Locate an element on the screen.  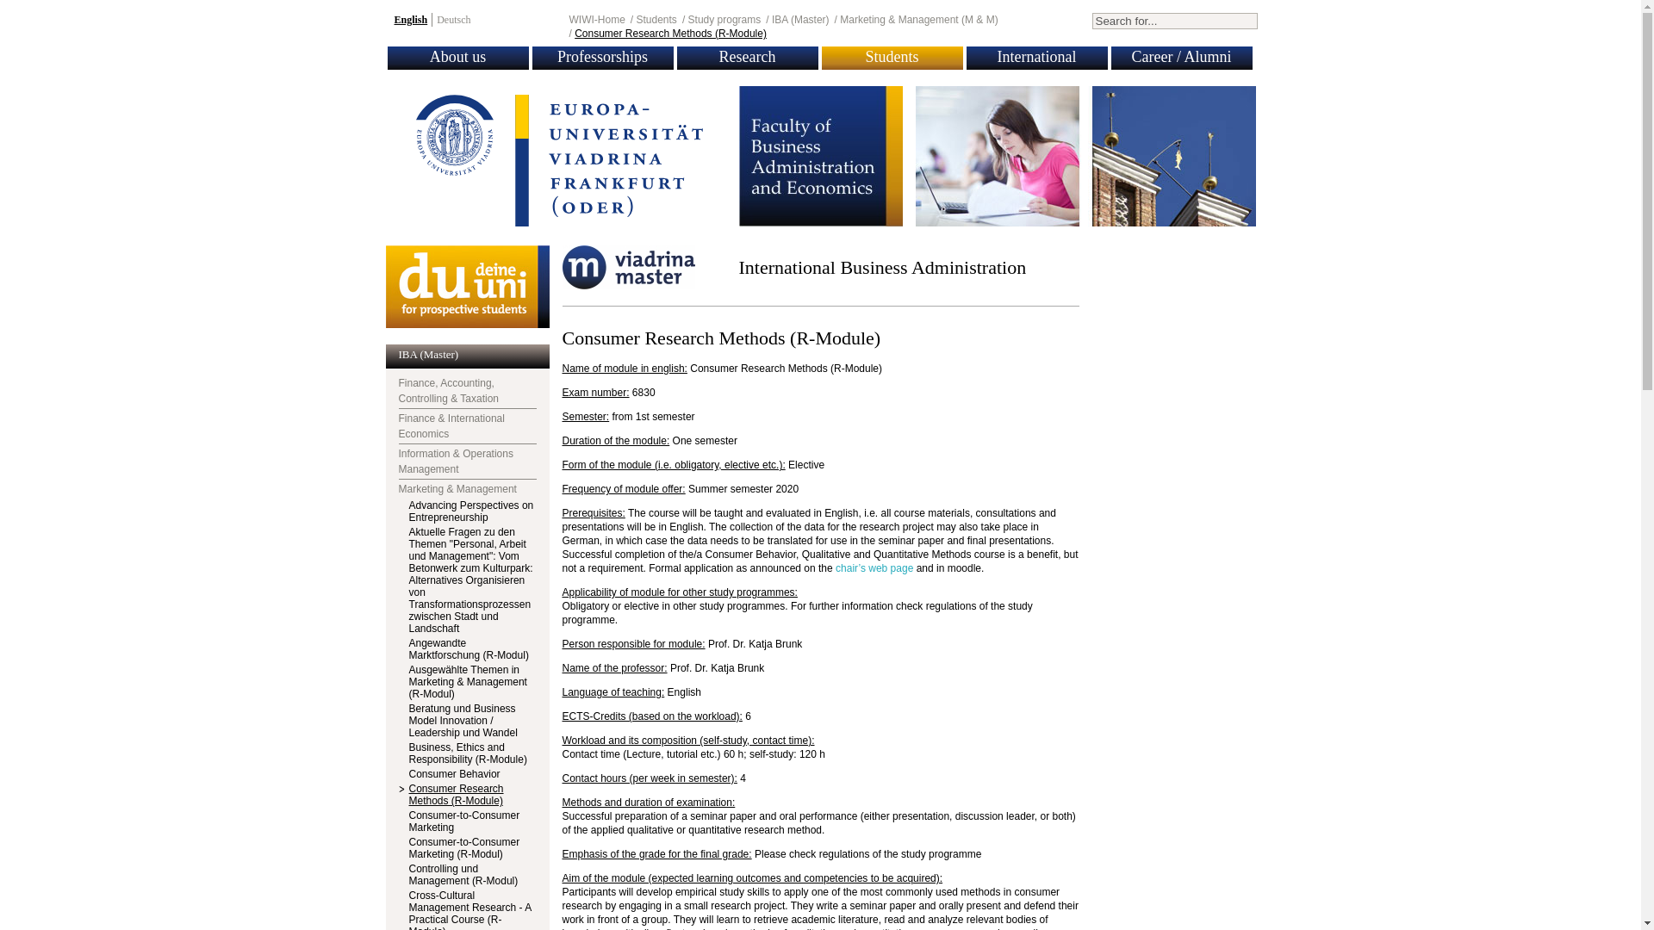
English is located at coordinates (412, 20).